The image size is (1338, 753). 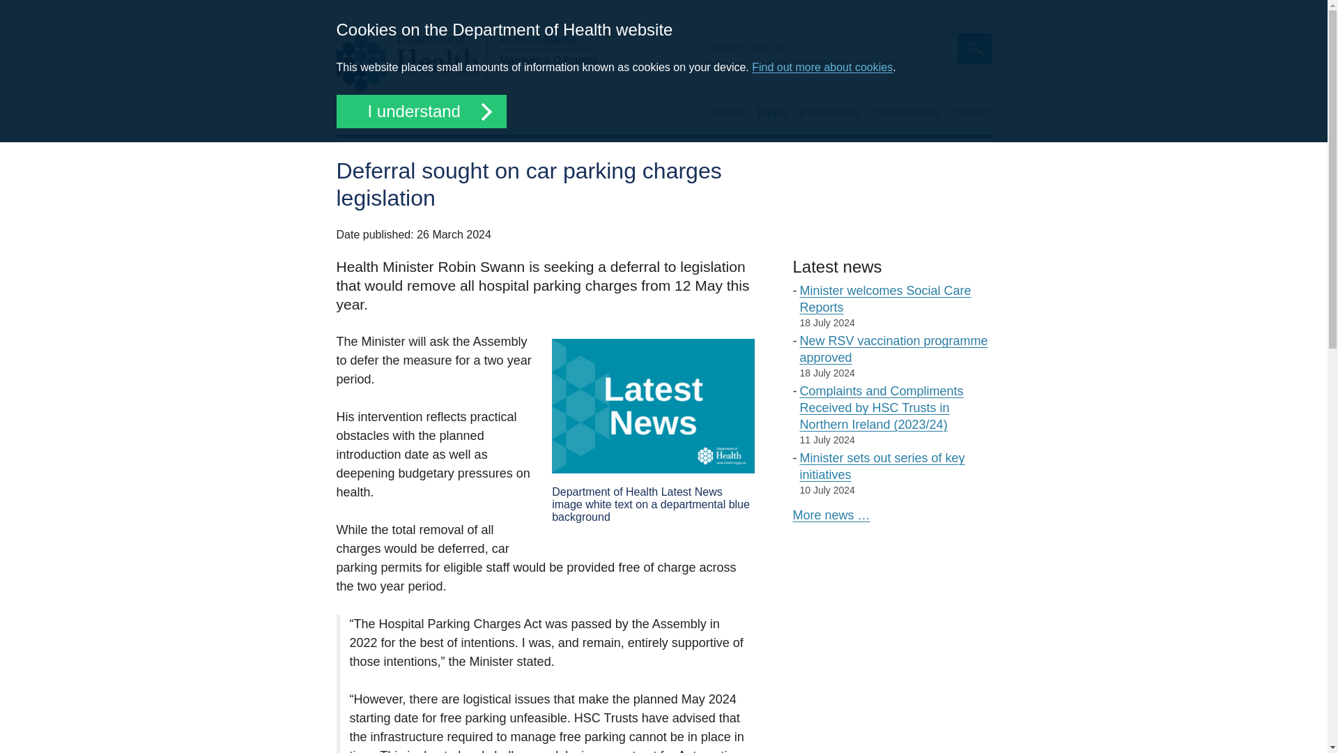 I want to click on Minister welcomes Social Care Reports, so click(x=885, y=299).